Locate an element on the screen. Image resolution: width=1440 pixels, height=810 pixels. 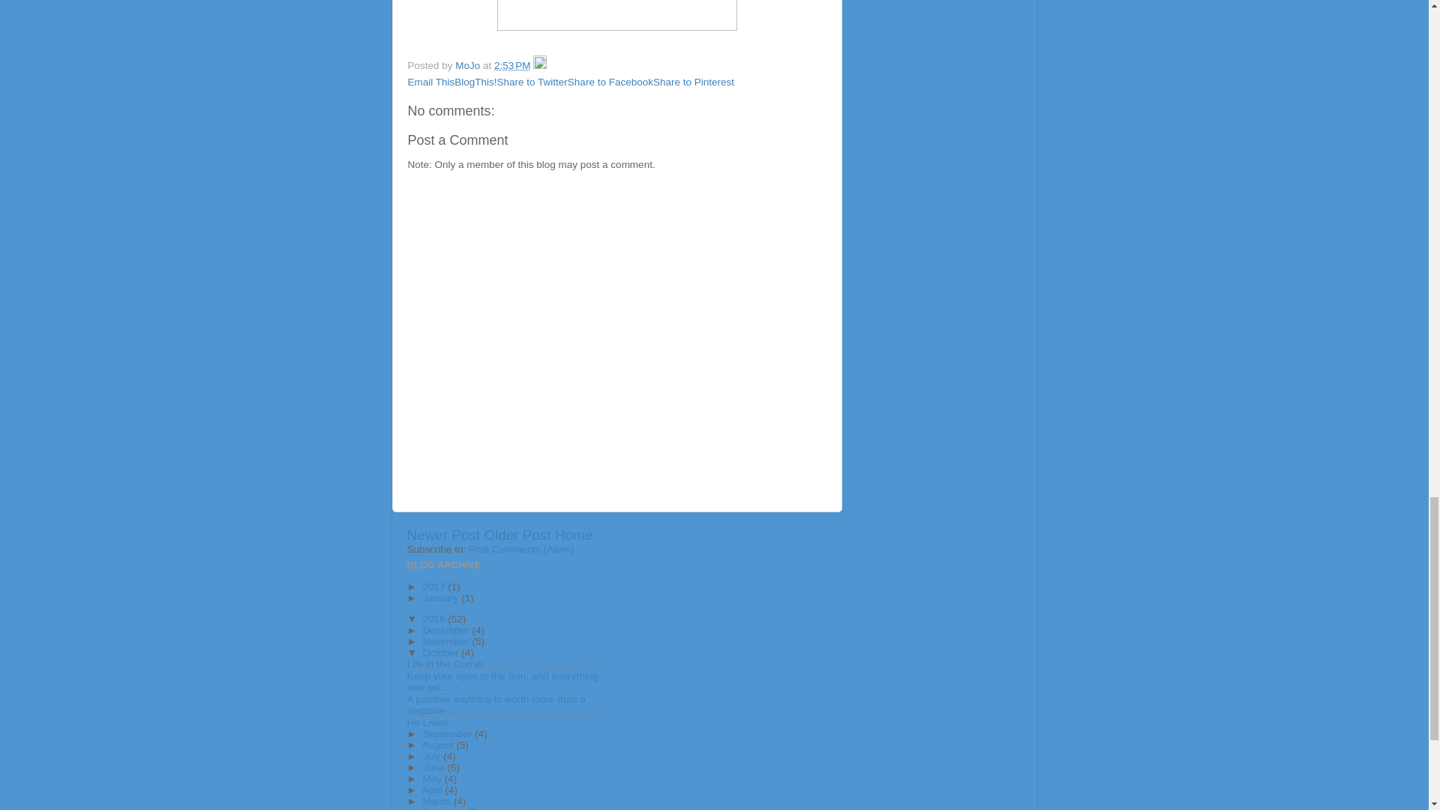
Newer Post is located at coordinates (442, 535).